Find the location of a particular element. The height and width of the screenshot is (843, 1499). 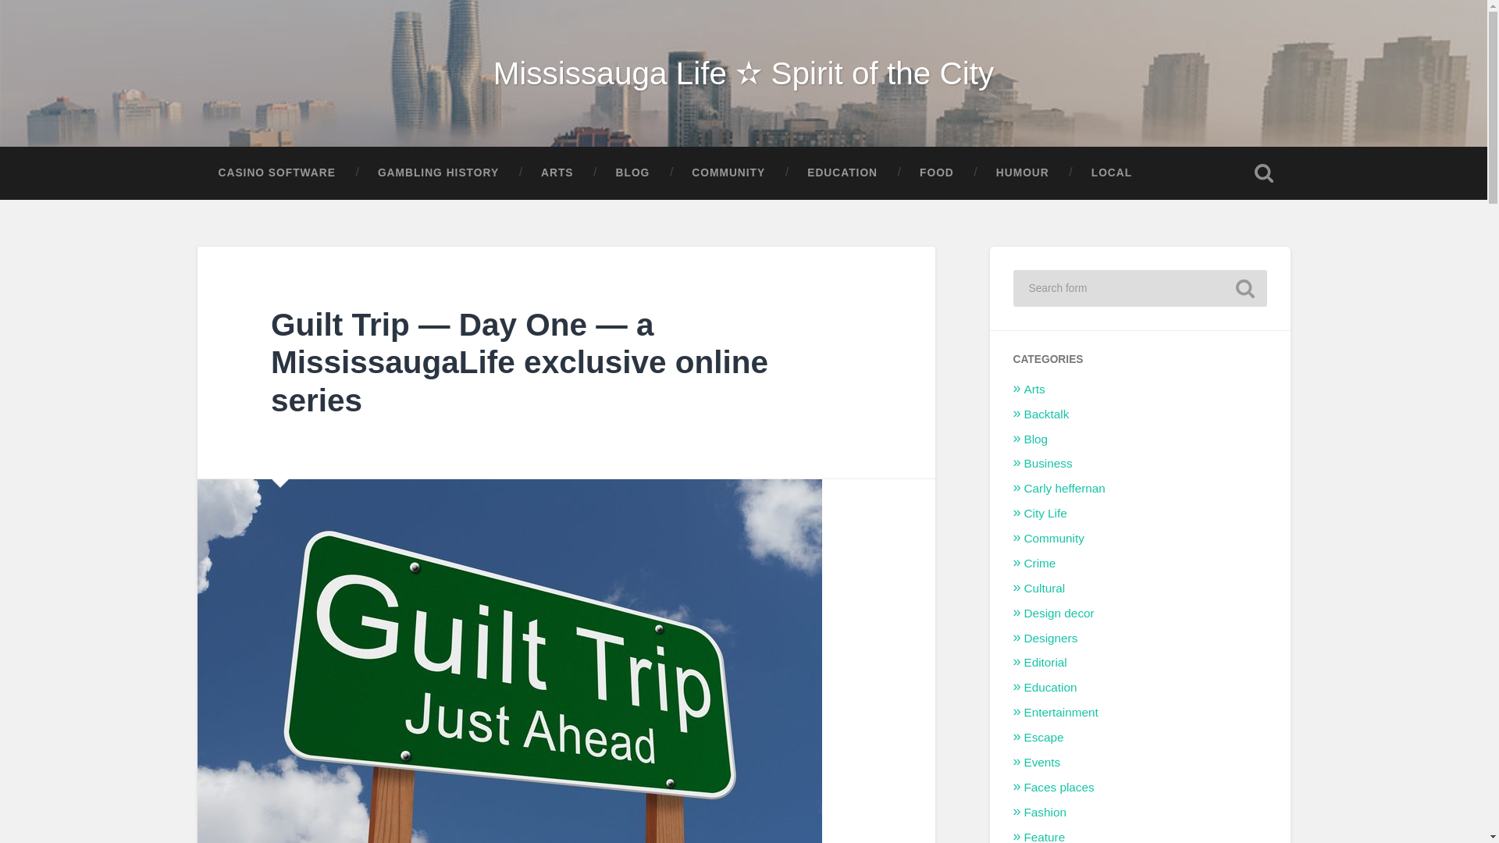

Blog is located at coordinates (1035, 439).